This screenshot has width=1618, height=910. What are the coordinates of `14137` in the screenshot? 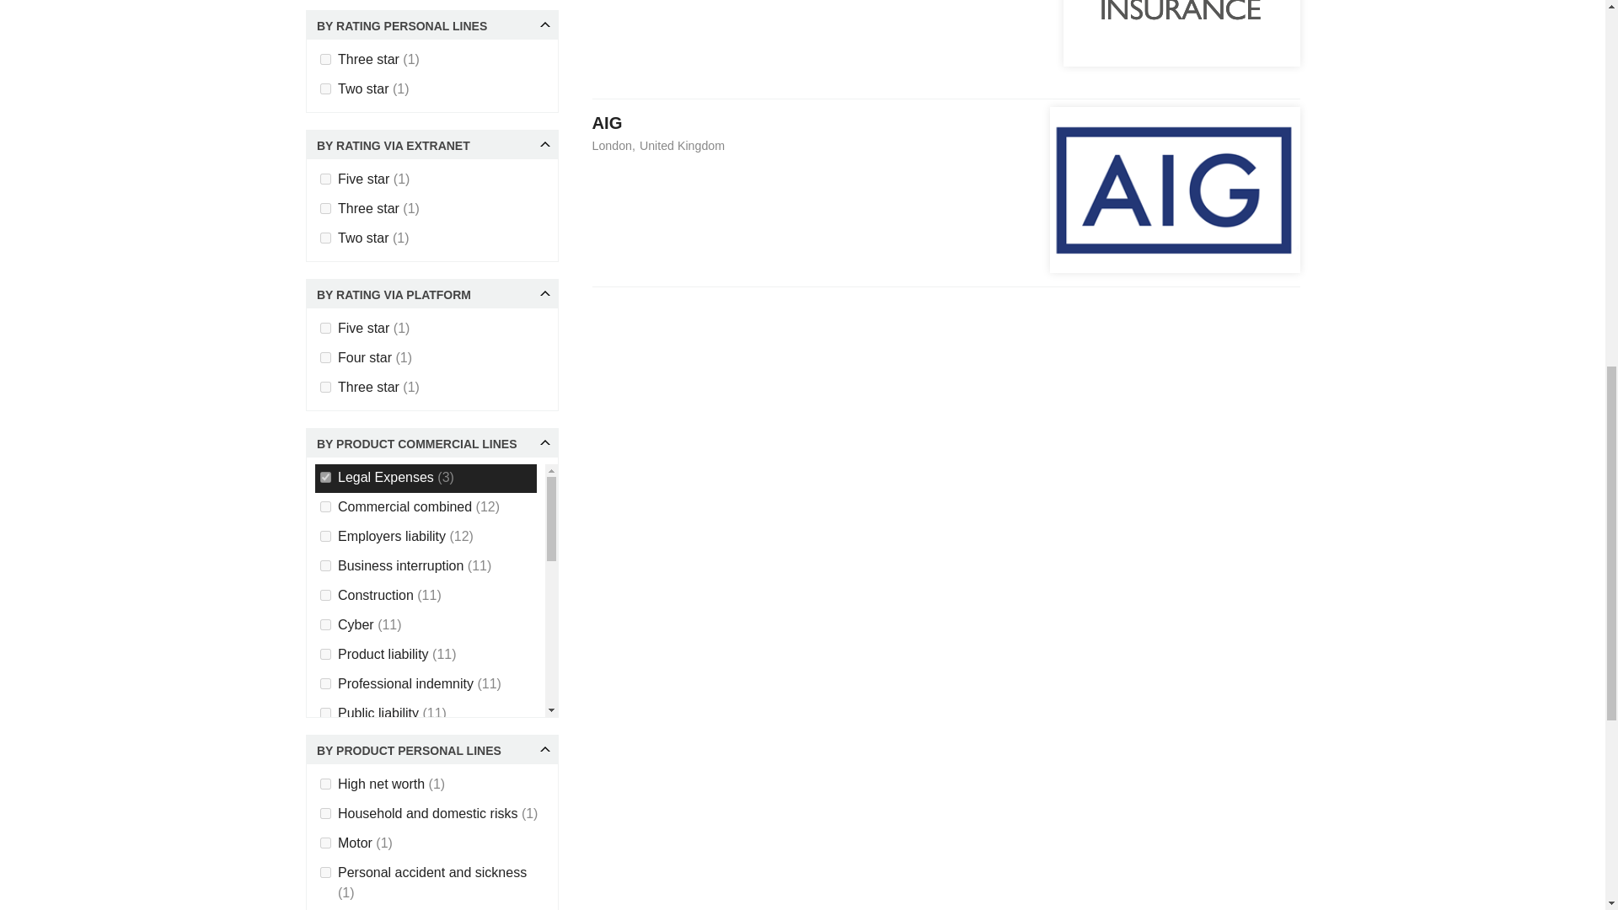 It's located at (325, 625).